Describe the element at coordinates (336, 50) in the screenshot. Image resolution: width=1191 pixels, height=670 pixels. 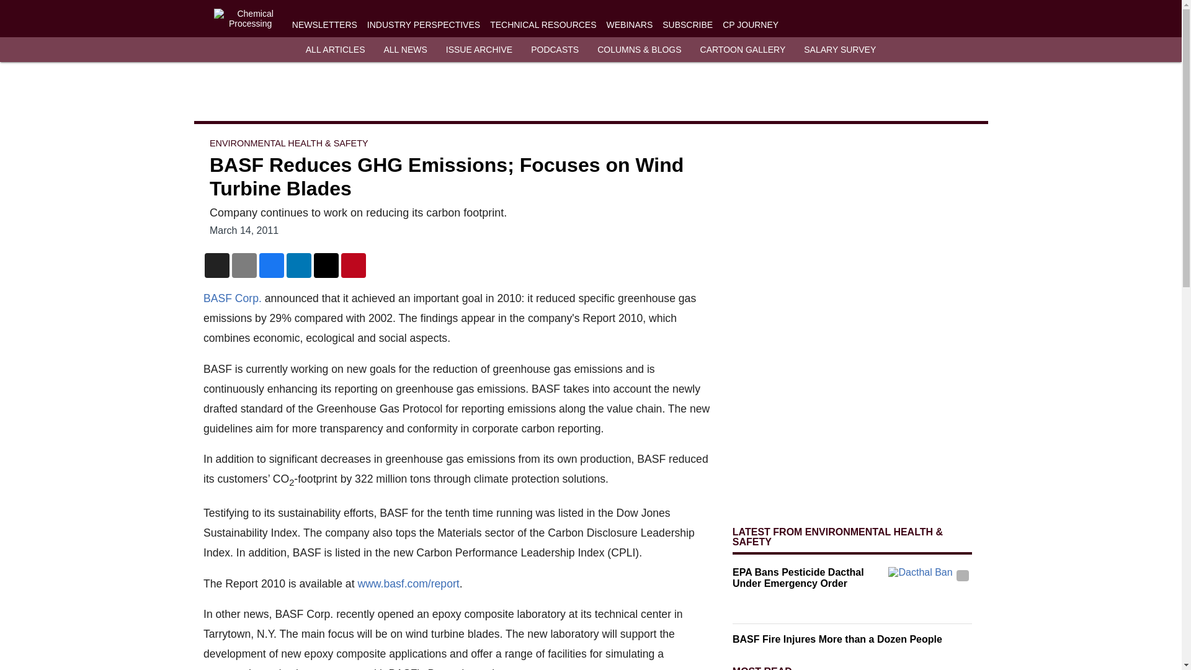
I see `ALL ARTICLES` at that location.